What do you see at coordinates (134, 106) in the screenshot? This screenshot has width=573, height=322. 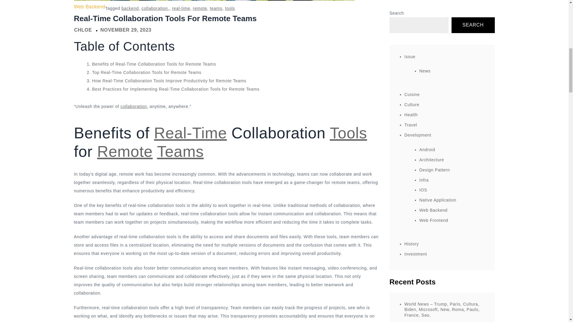 I see `collaboration,` at bounding box center [134, 106].